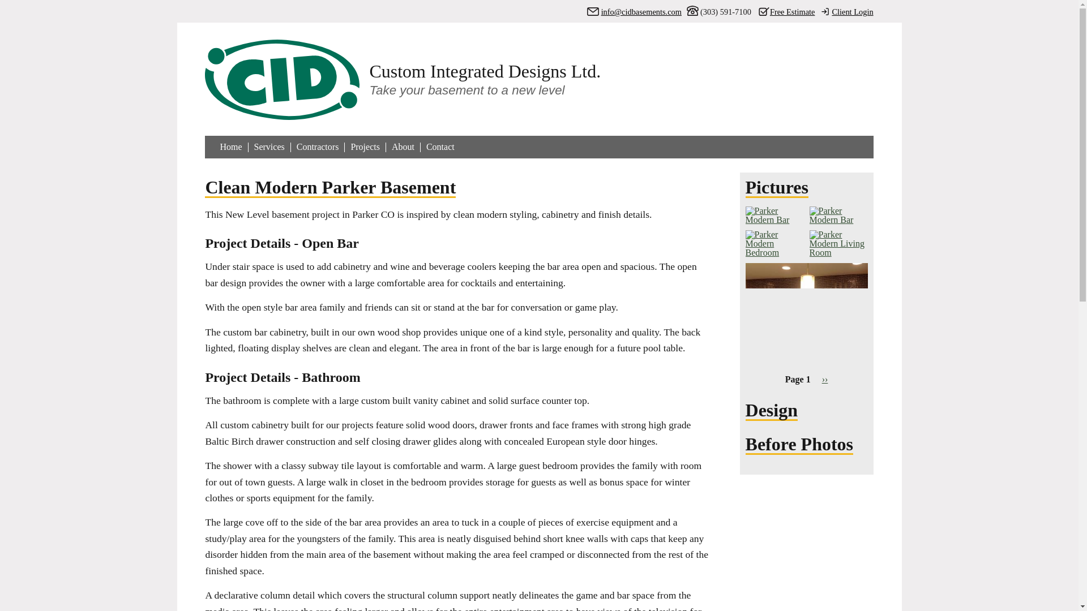  I want to click on Parker Modern Bar, so click(806, 367).